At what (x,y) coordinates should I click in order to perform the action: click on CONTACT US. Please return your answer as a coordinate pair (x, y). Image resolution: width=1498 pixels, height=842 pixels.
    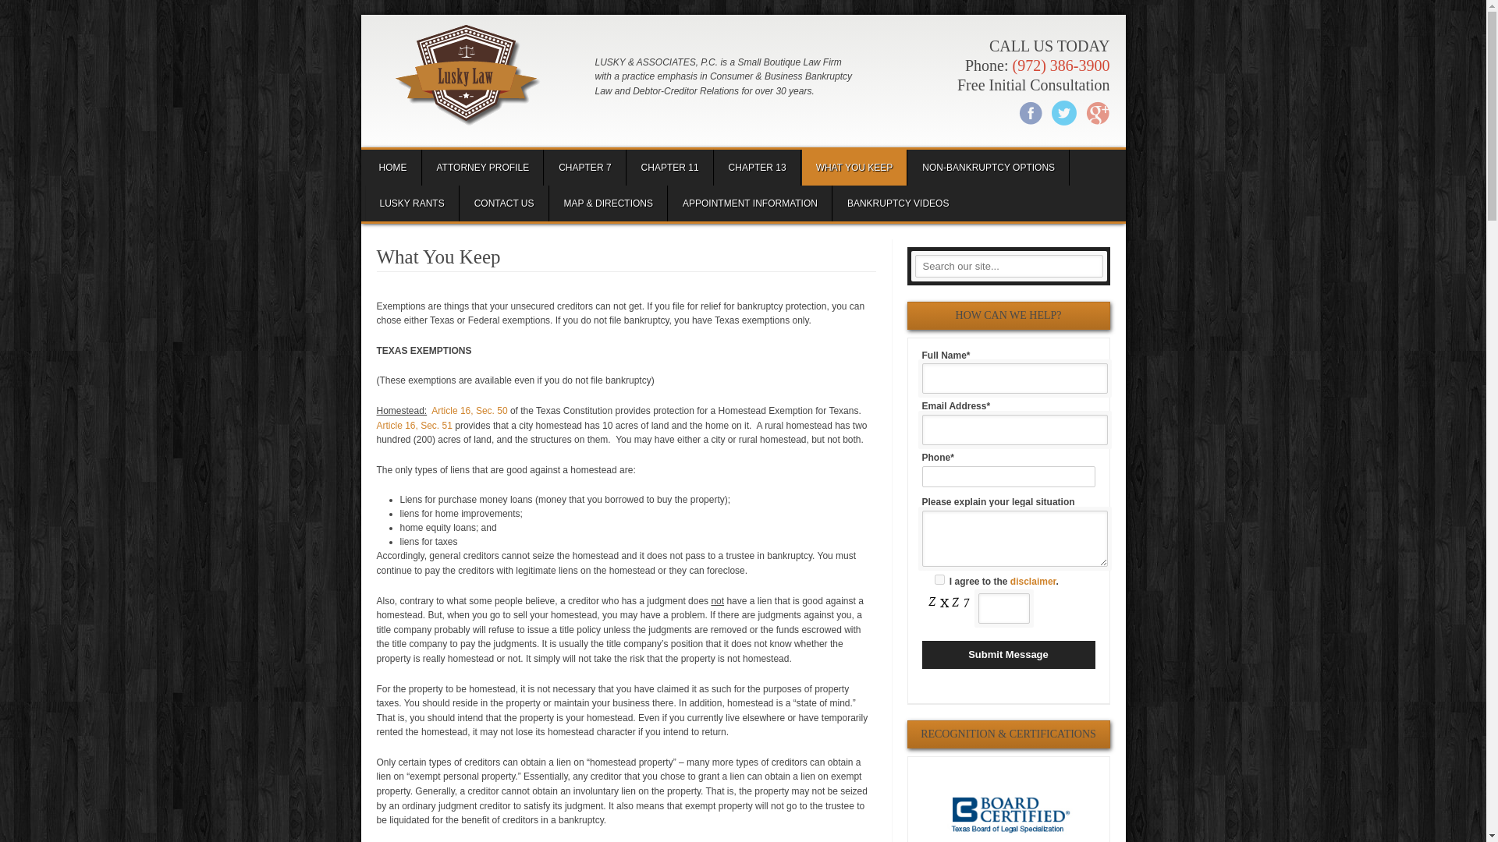
    Looking at the image, I should click on (504, 203).